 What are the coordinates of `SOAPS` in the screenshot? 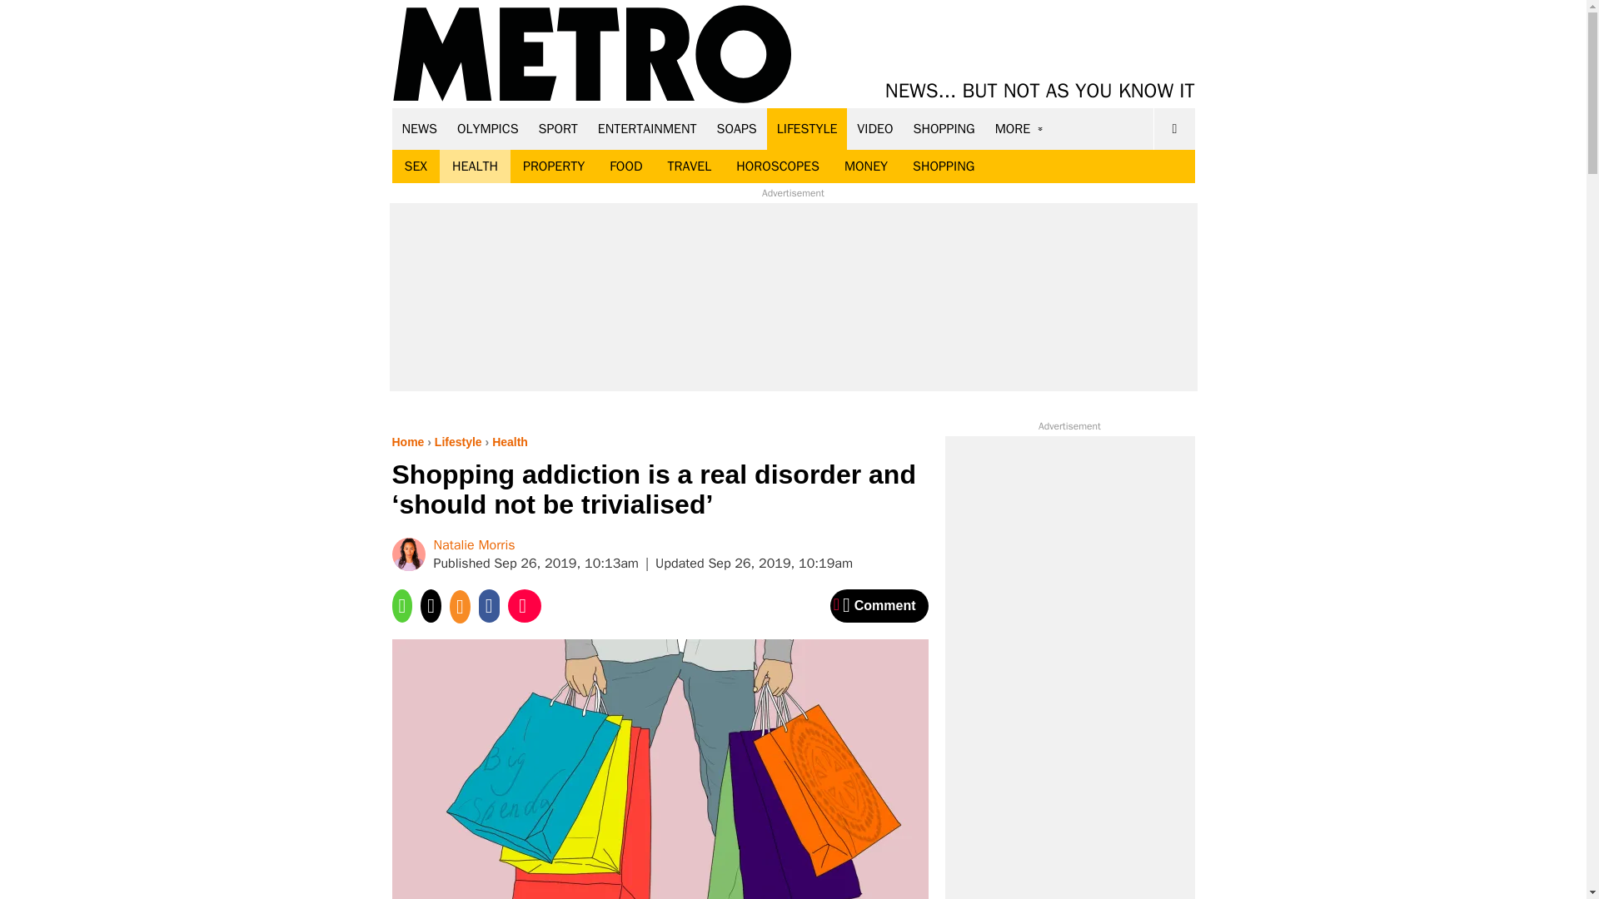 It's located at (736, 128).